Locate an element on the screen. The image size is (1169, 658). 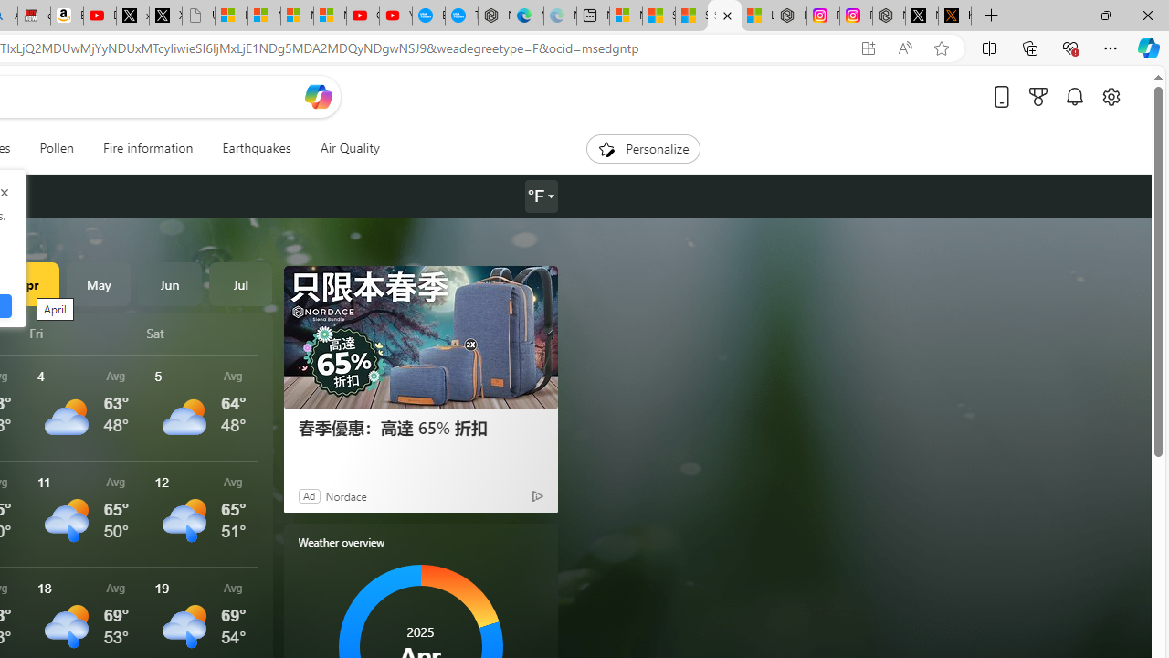
Microsoft rewards is located at coordinates (1038, 96).